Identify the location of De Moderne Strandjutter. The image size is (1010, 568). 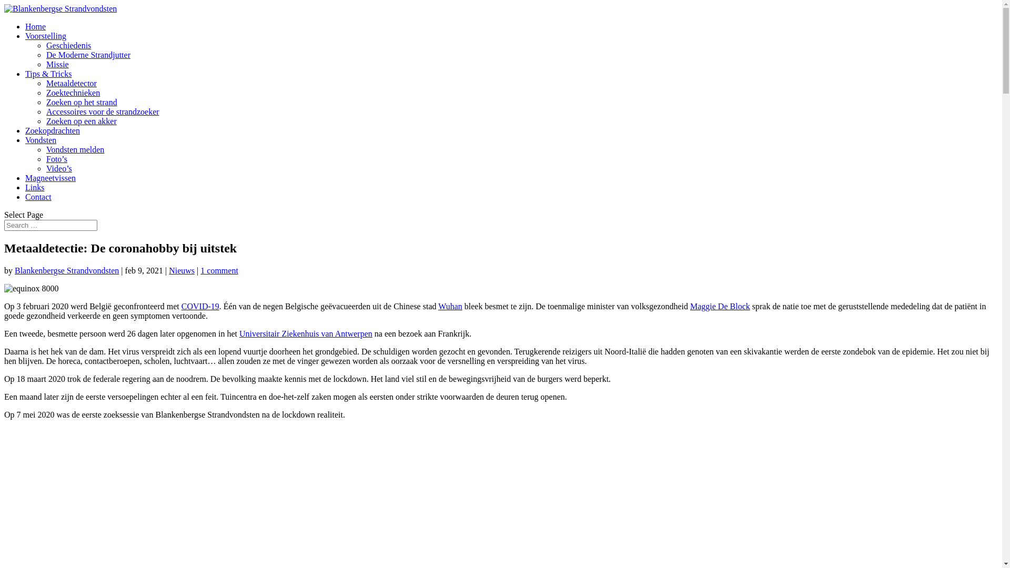
(88, 55).